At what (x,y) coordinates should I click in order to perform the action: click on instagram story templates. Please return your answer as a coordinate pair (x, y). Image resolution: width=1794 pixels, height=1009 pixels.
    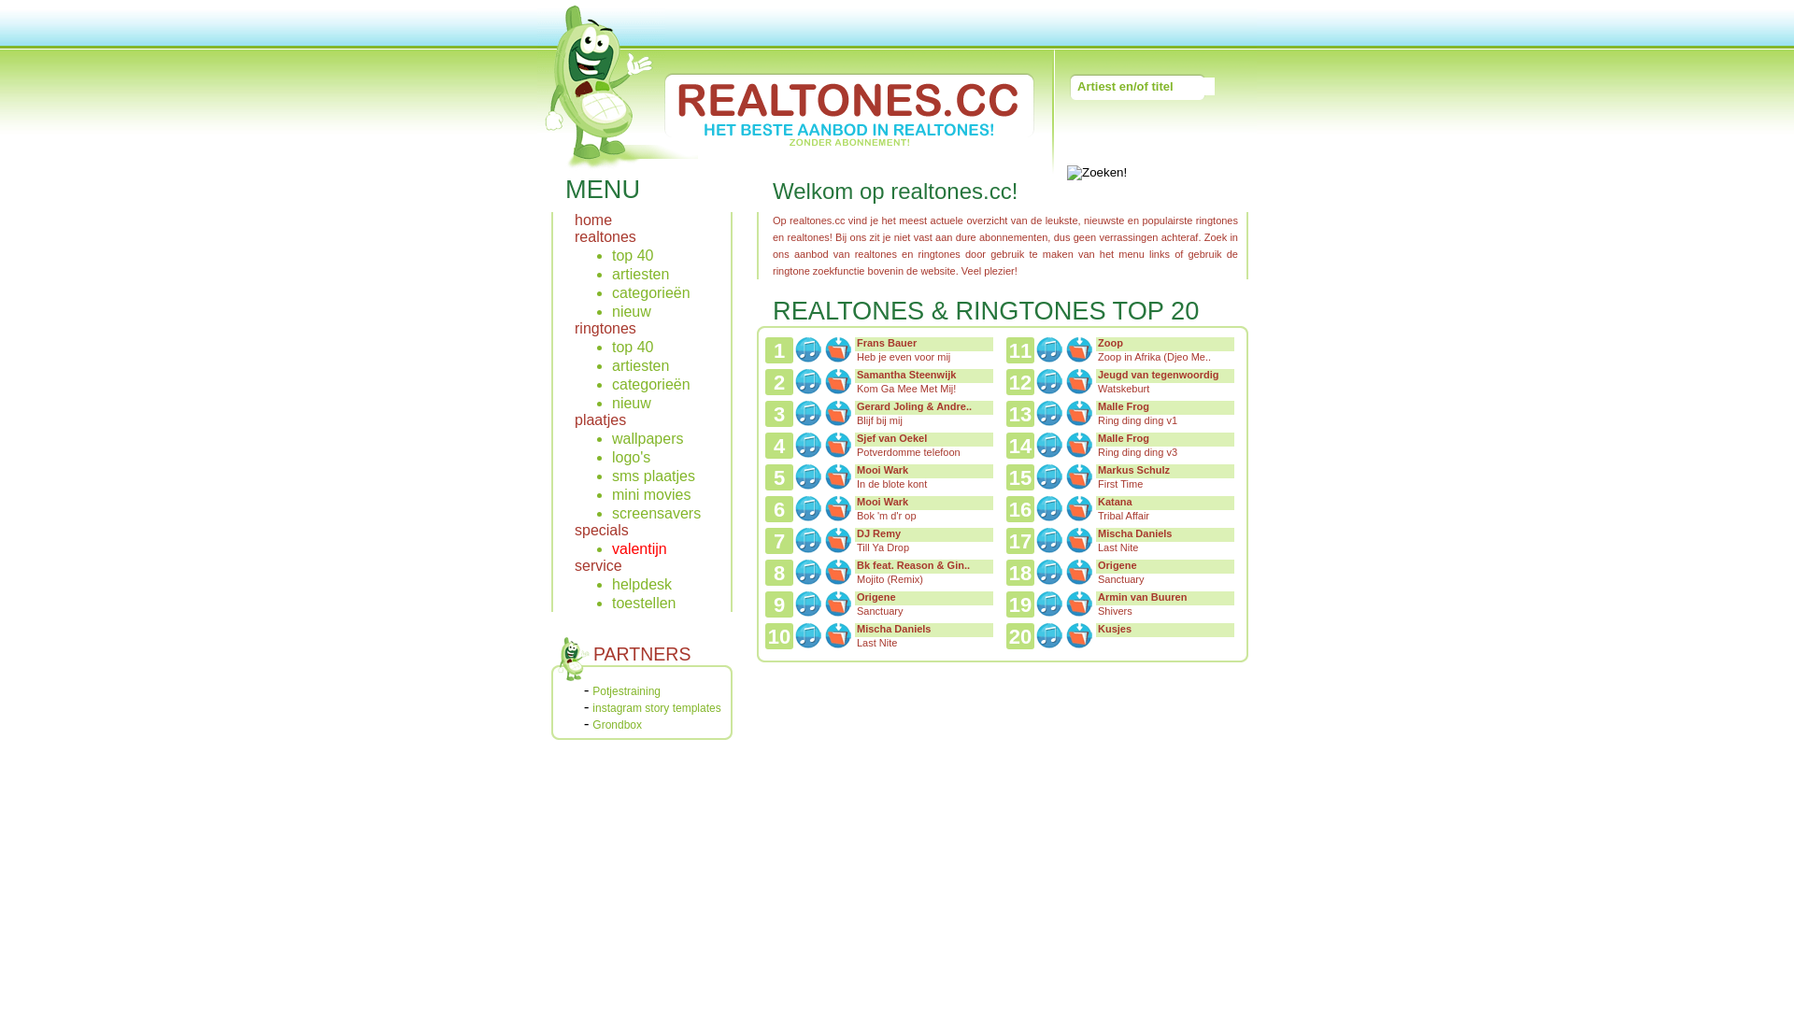
    Looking at the image, I should click on (656, 708).